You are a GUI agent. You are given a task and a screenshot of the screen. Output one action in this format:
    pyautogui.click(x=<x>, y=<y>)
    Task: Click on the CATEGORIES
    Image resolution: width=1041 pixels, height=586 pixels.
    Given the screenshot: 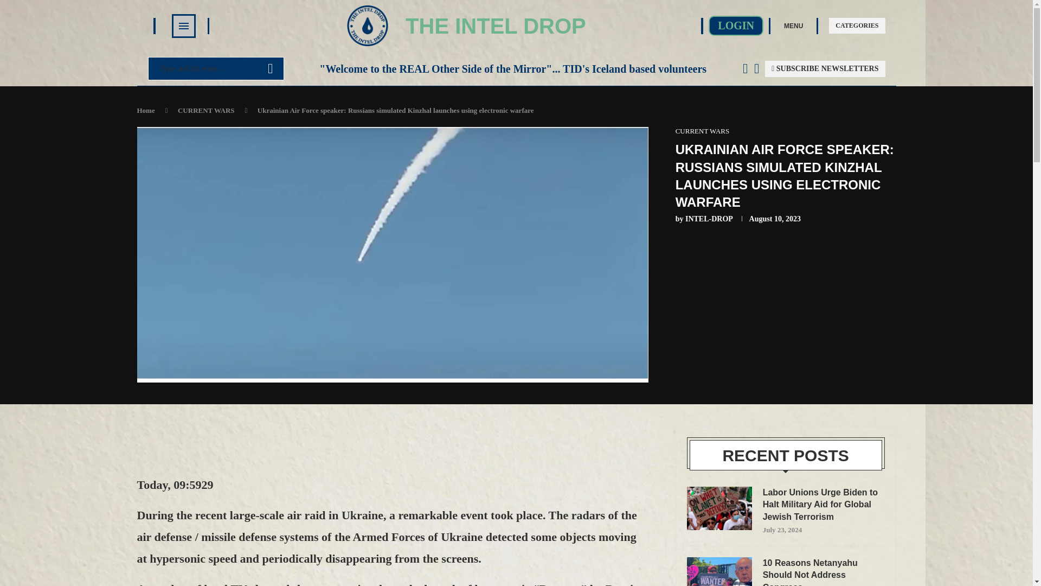 What is the action you would take?
    pyautogui.click(x=857, y=26)
    